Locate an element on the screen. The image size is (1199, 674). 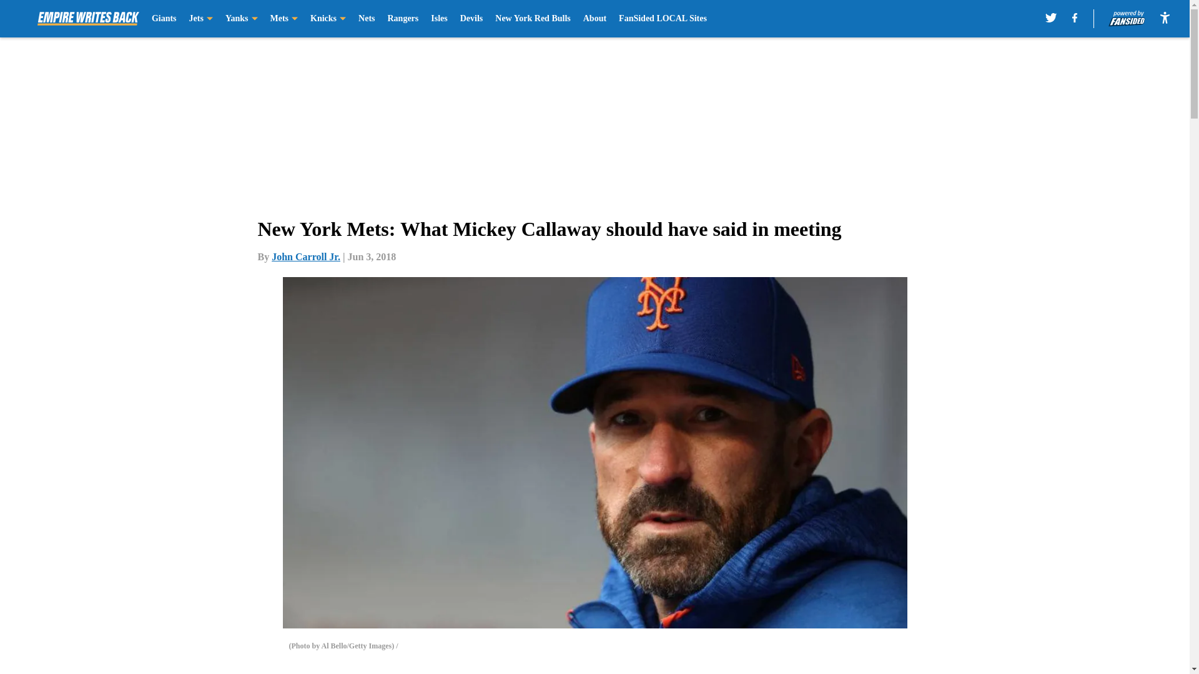
Devils is located at coordinates (471, 19).